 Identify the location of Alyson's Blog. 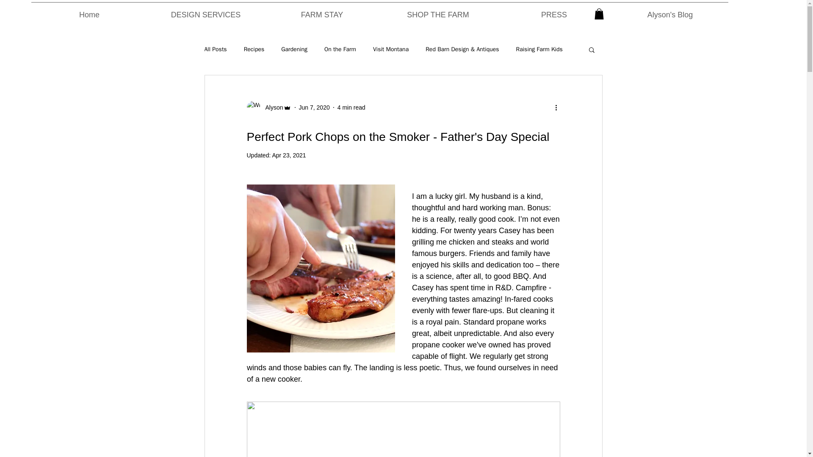
(670, 11).